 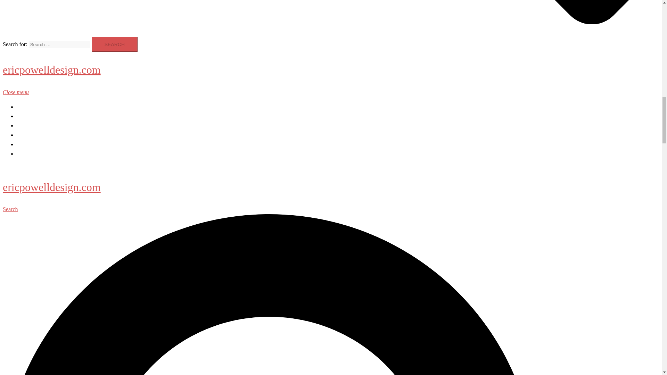 What do you see at coordinates (38, 153) in the screenshot?
I see `COCK FIGHTING` at bounding box center [38, 153].